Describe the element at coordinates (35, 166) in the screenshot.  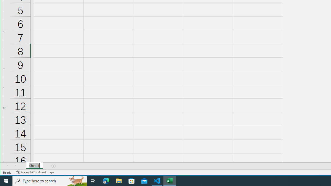
I see `Sheet Tab` at that location.